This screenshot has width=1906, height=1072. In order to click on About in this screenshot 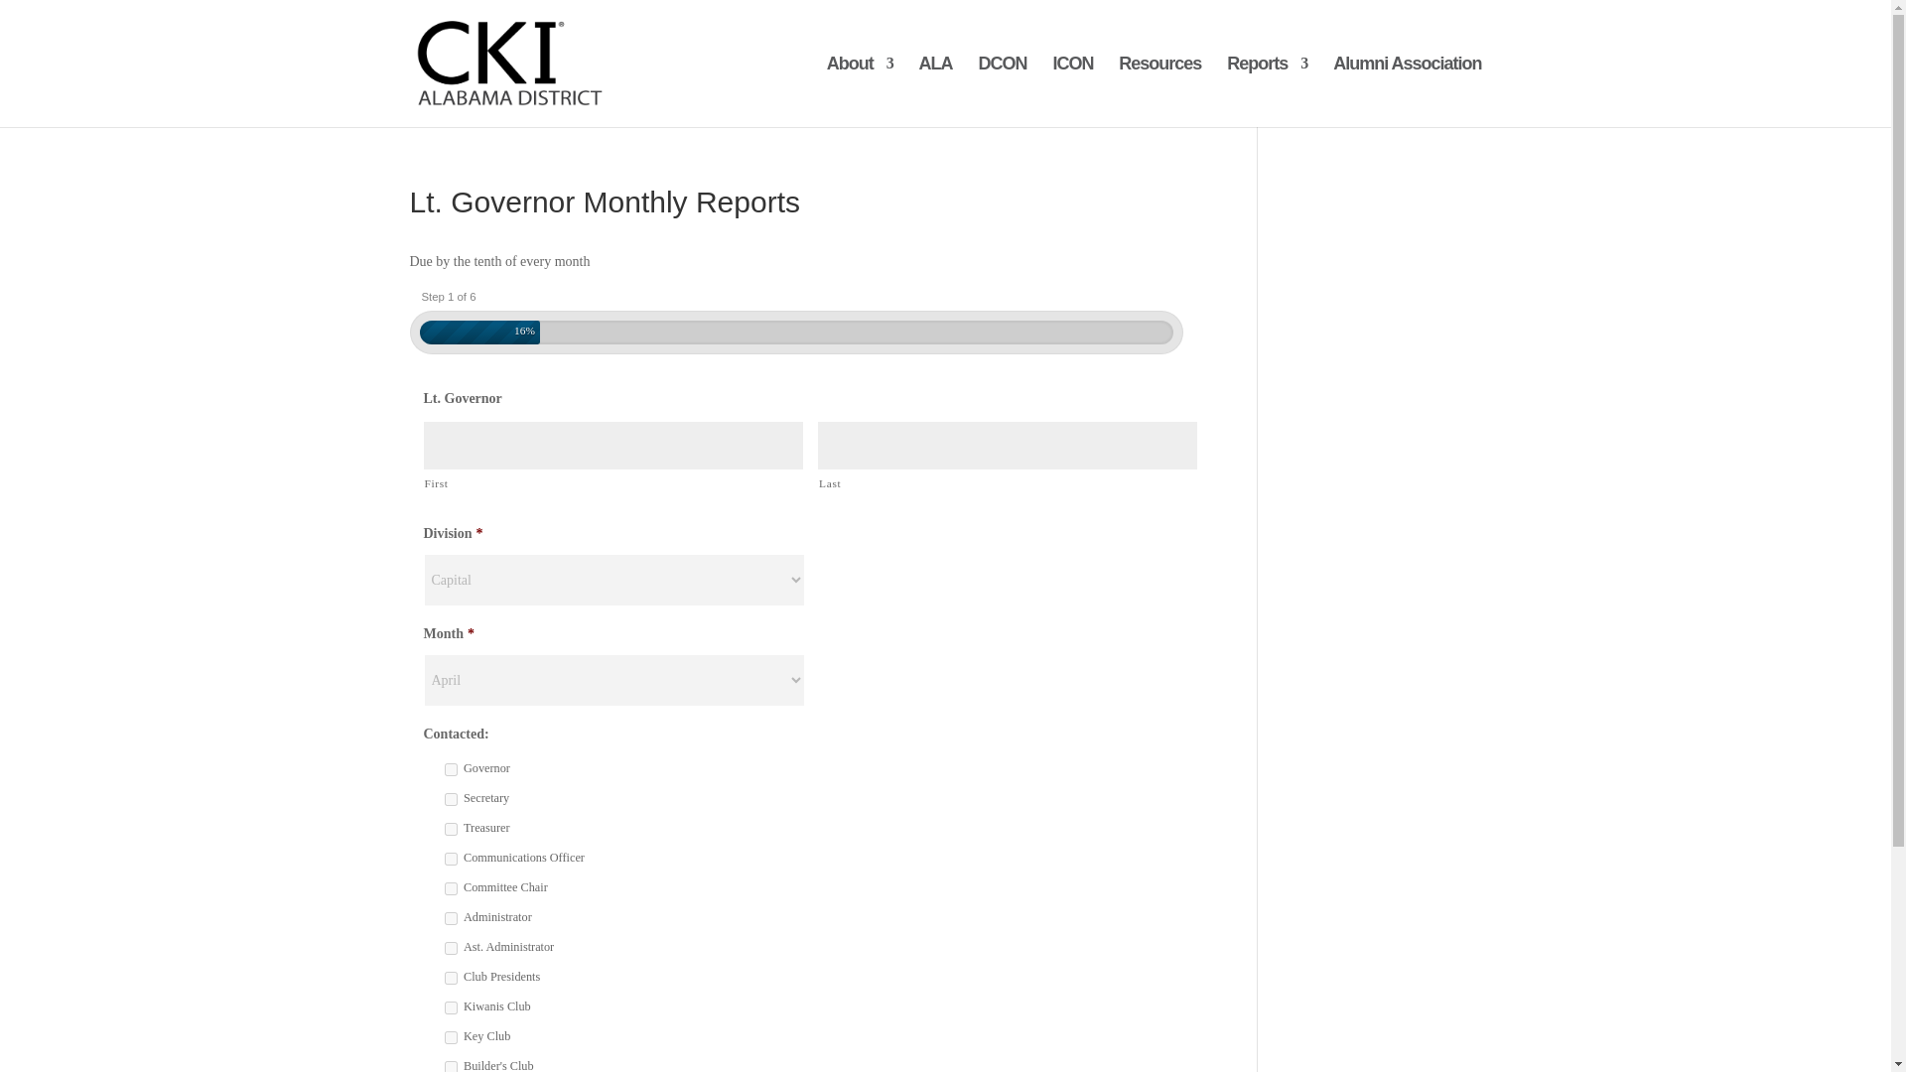, I will do `click(860, 91)`.